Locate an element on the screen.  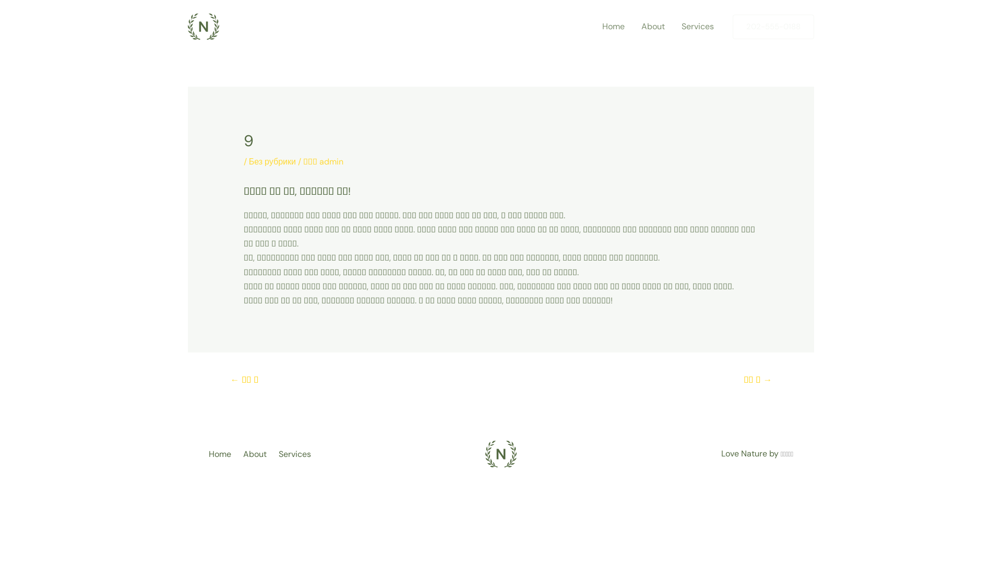
admin is located at coordinates (331, 162).